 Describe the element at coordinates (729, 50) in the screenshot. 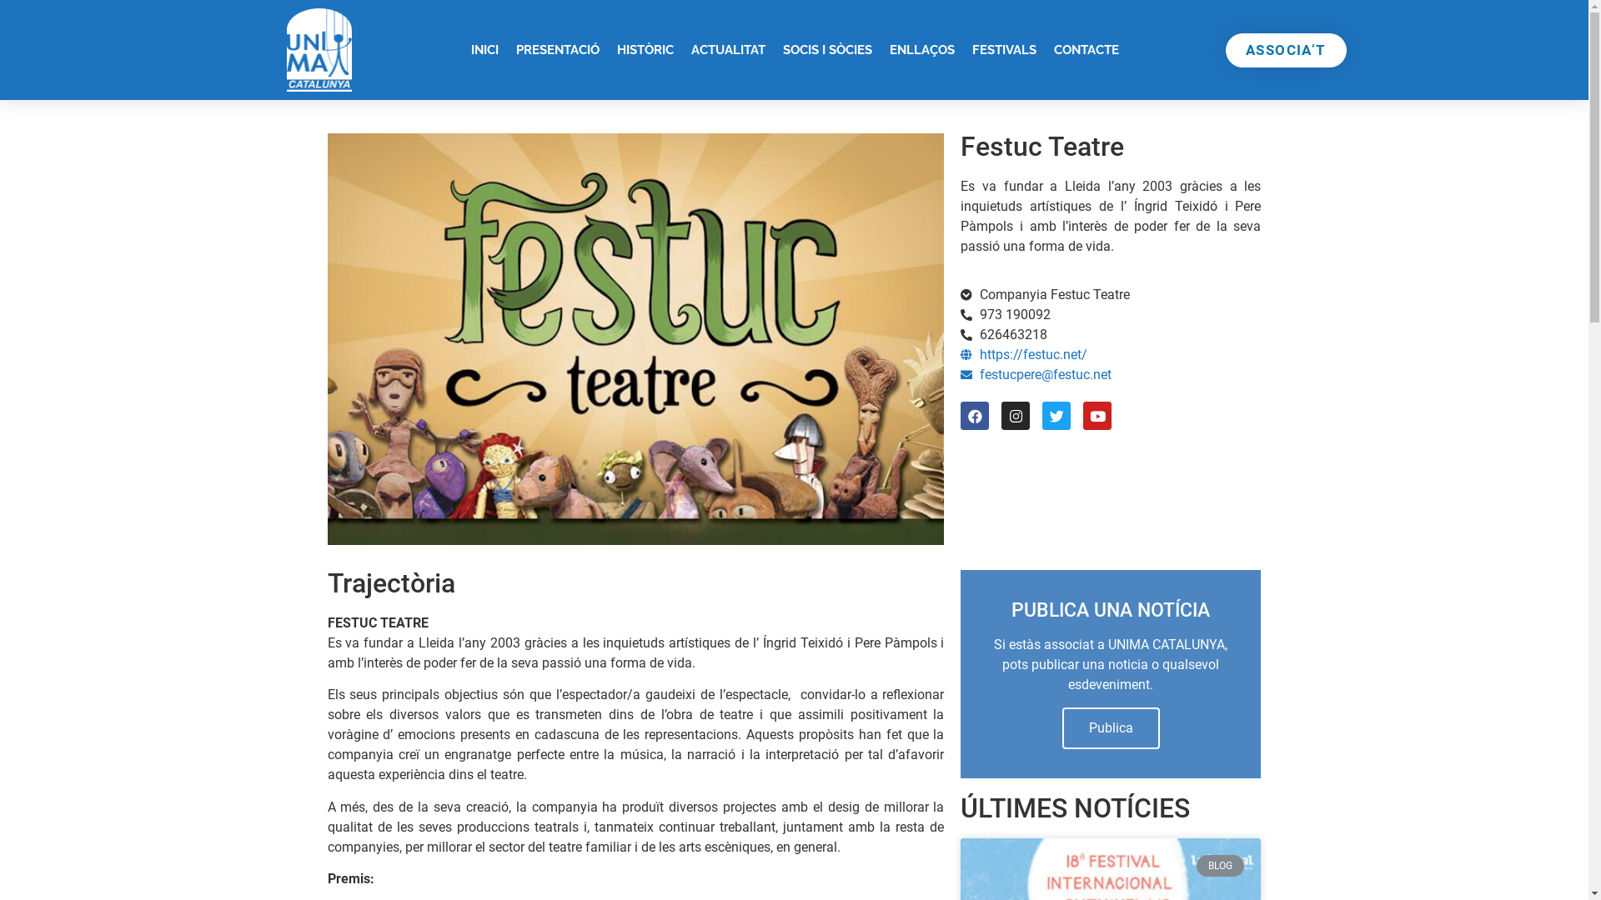

I see `ACTUALITAT` at that location.